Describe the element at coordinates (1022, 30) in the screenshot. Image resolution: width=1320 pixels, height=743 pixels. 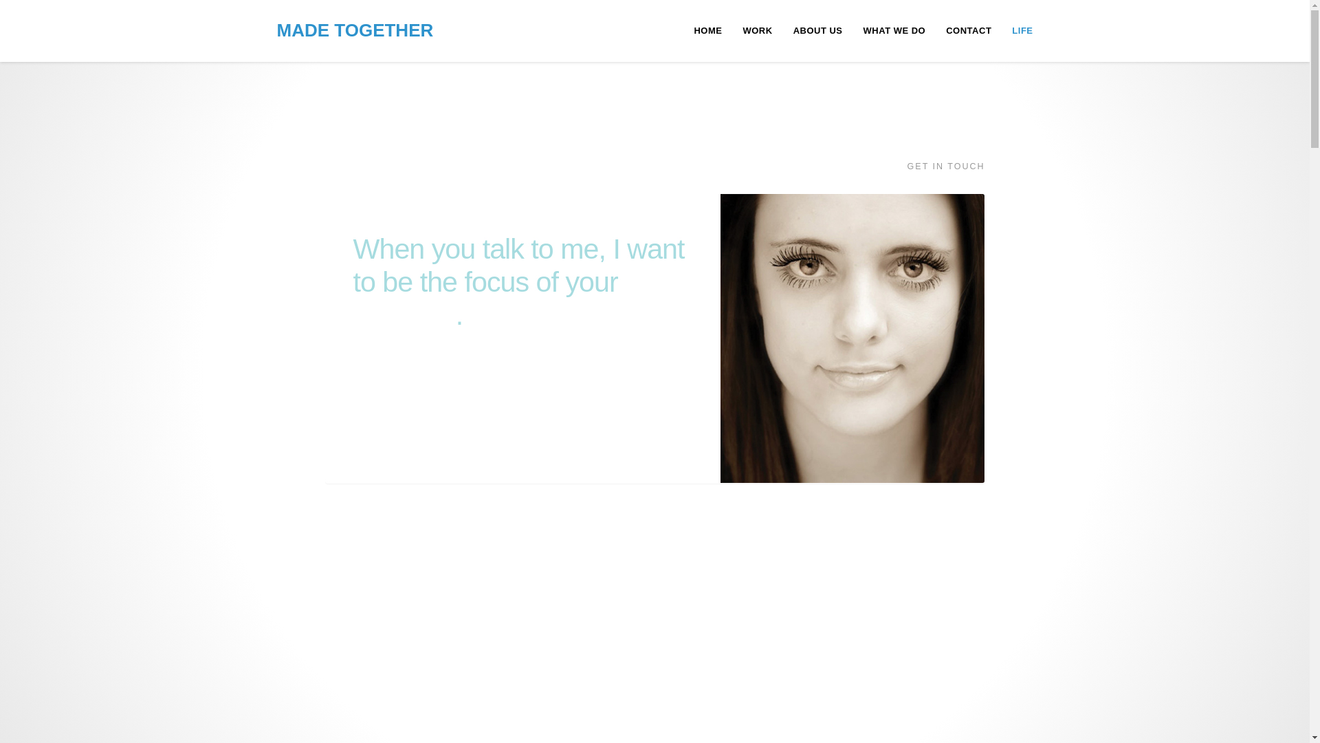
I see `LIFE` at that location.